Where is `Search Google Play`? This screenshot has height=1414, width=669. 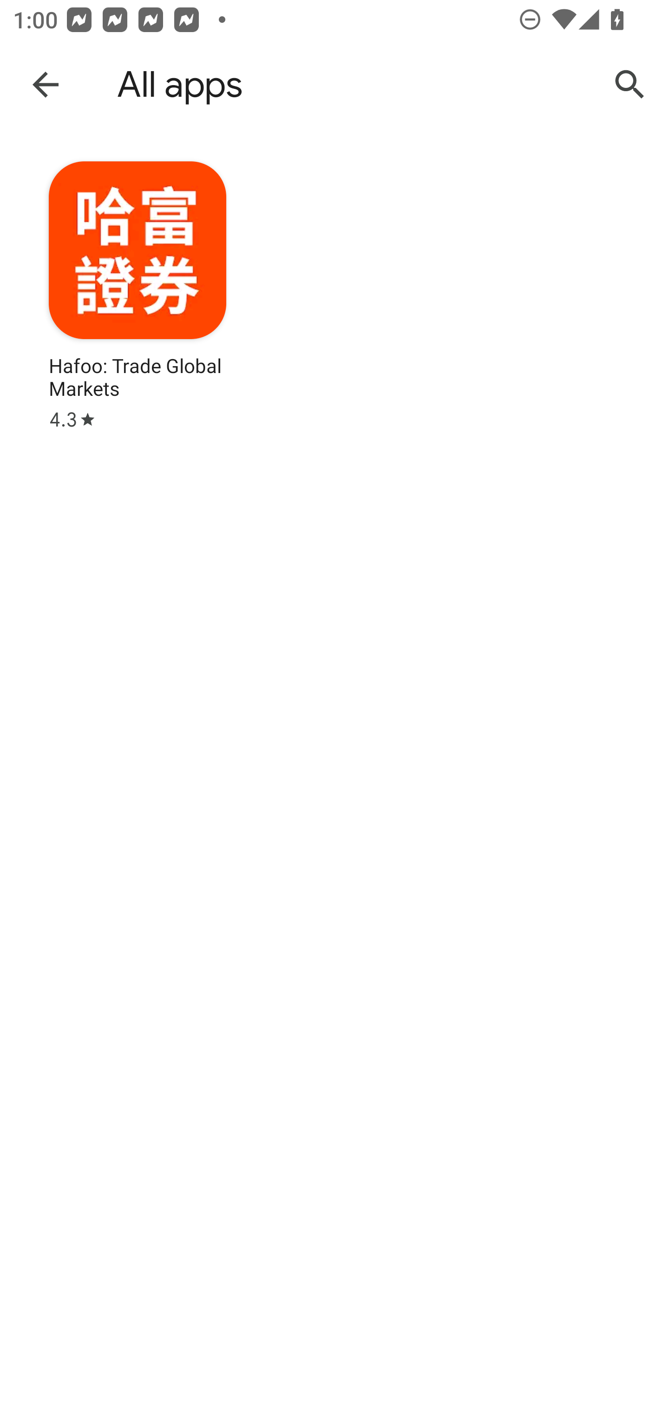 Search Google Play is located at coordinates (630, 85).